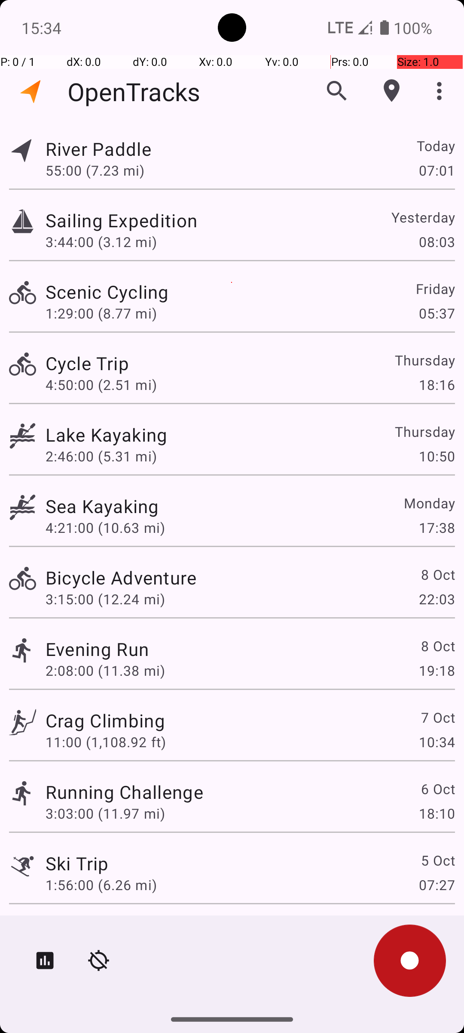  What do you see at coordinates (437, 528) in the screenshot?
I see `17:38` at bounding box center [437, 528].